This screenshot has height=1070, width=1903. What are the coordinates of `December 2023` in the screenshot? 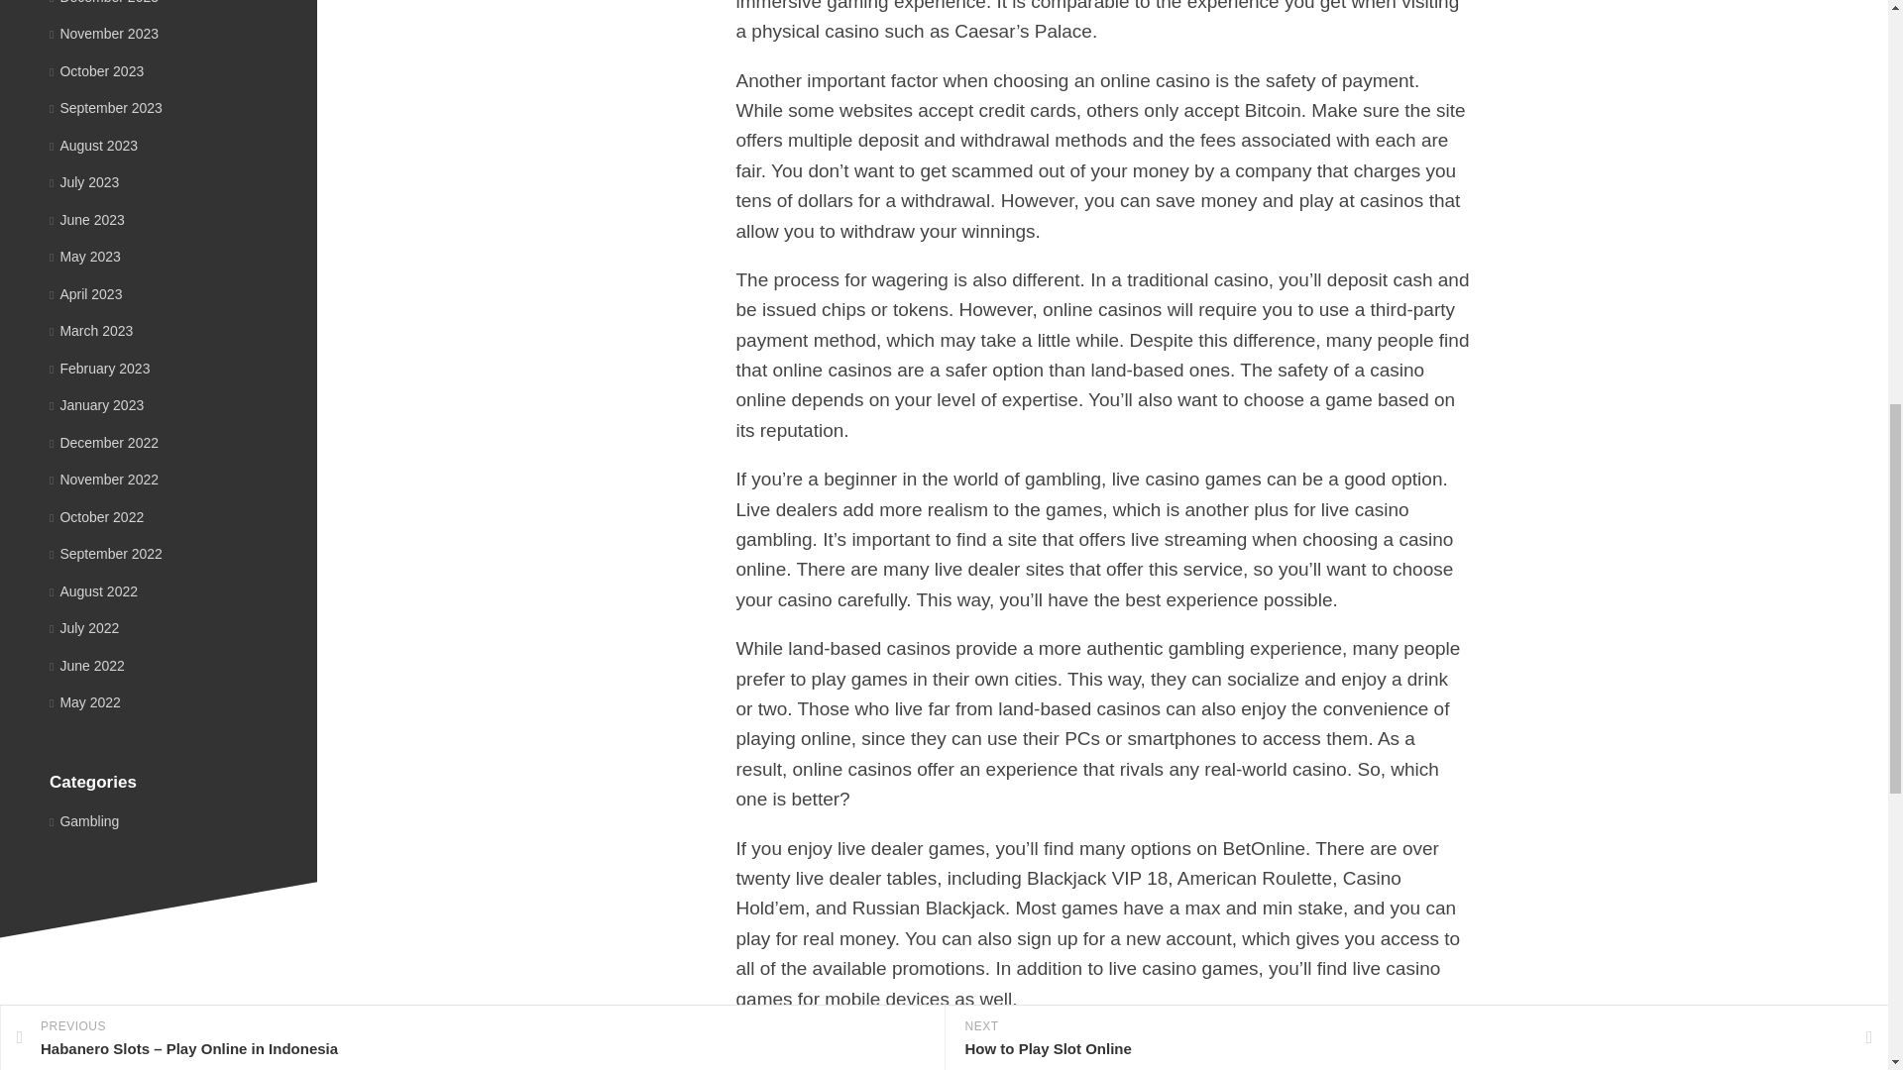 It's located at (103, 2).